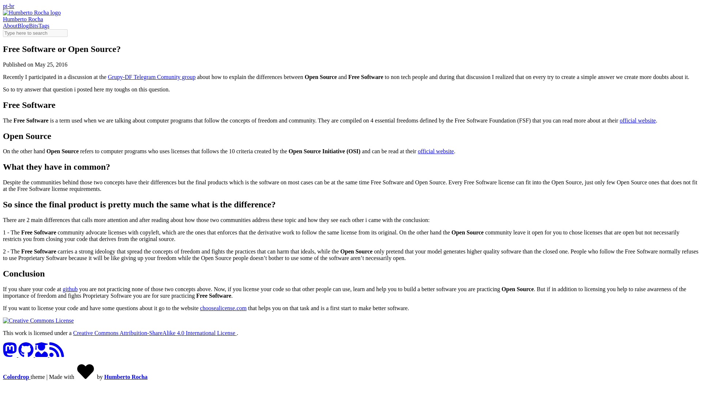  What do you see at coordinates (8, 6) in the screenshot?
I see `pt-br` at bounding box center [8, 6].